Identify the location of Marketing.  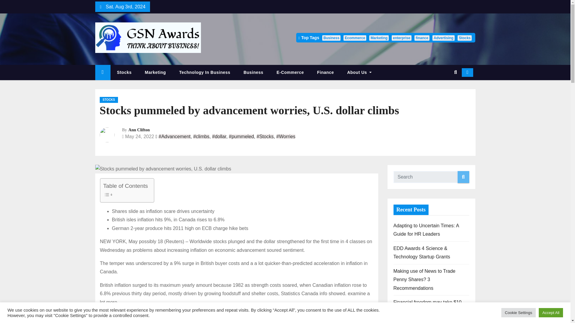
(379, 38).